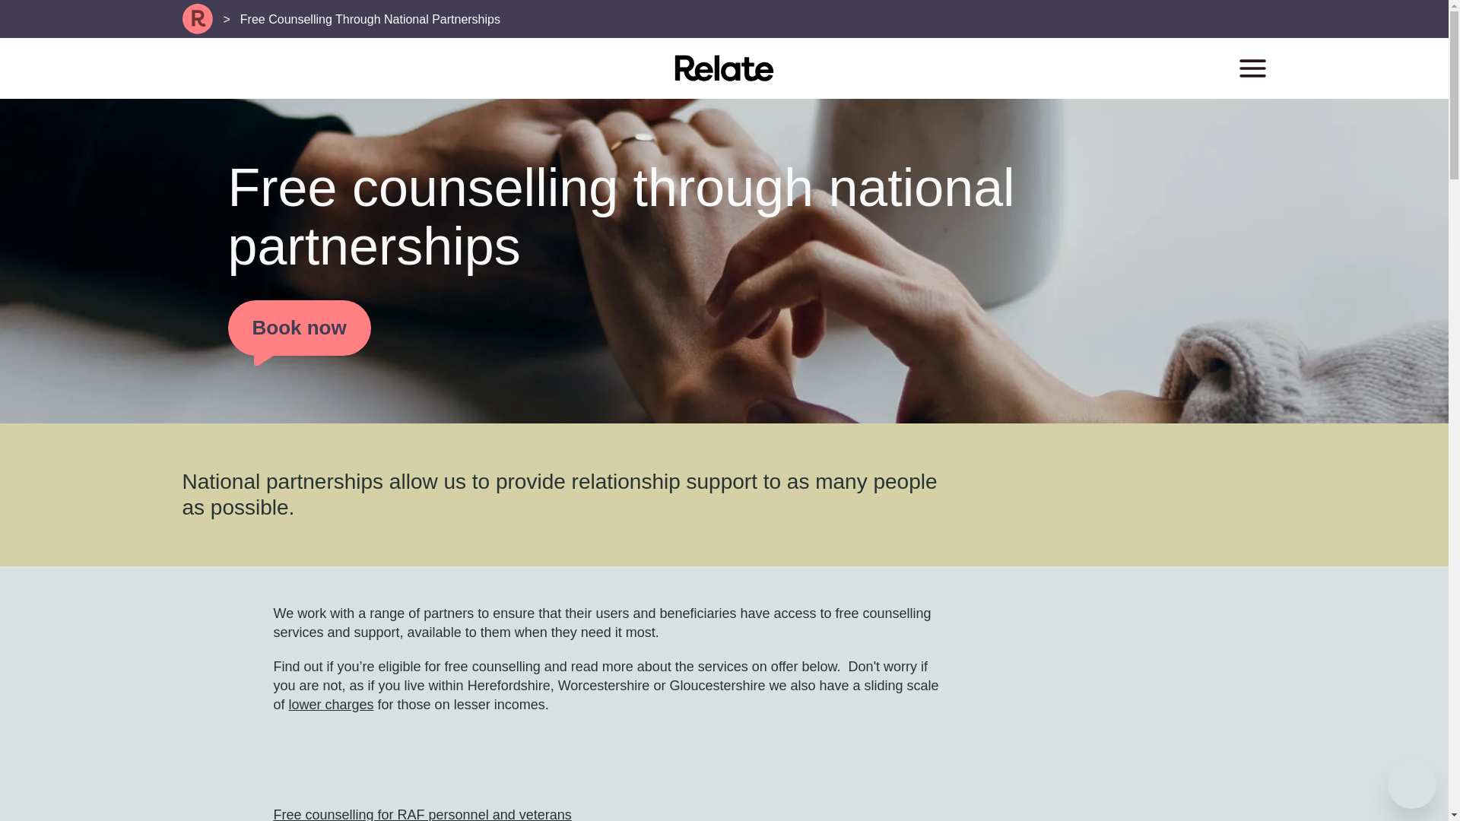  I want to click on Home, so click(198, 19).